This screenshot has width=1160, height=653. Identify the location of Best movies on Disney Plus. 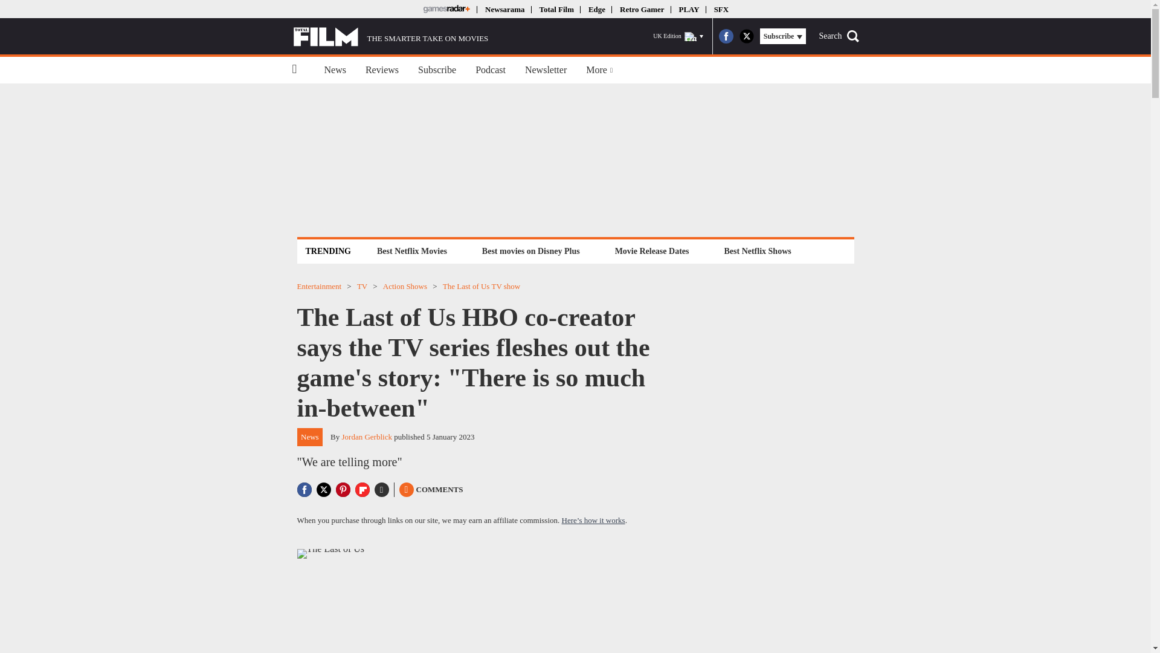
(531, 250).